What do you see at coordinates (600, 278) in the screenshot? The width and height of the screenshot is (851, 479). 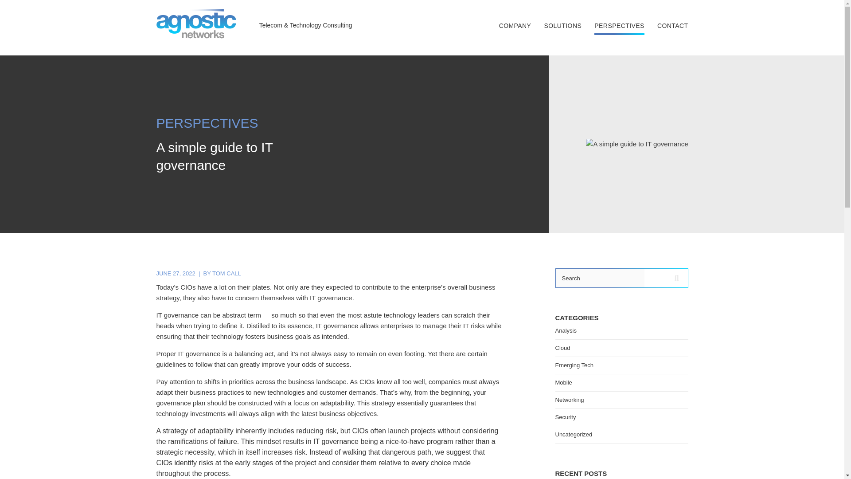 I see `Search` at bounding box center [600, 278].